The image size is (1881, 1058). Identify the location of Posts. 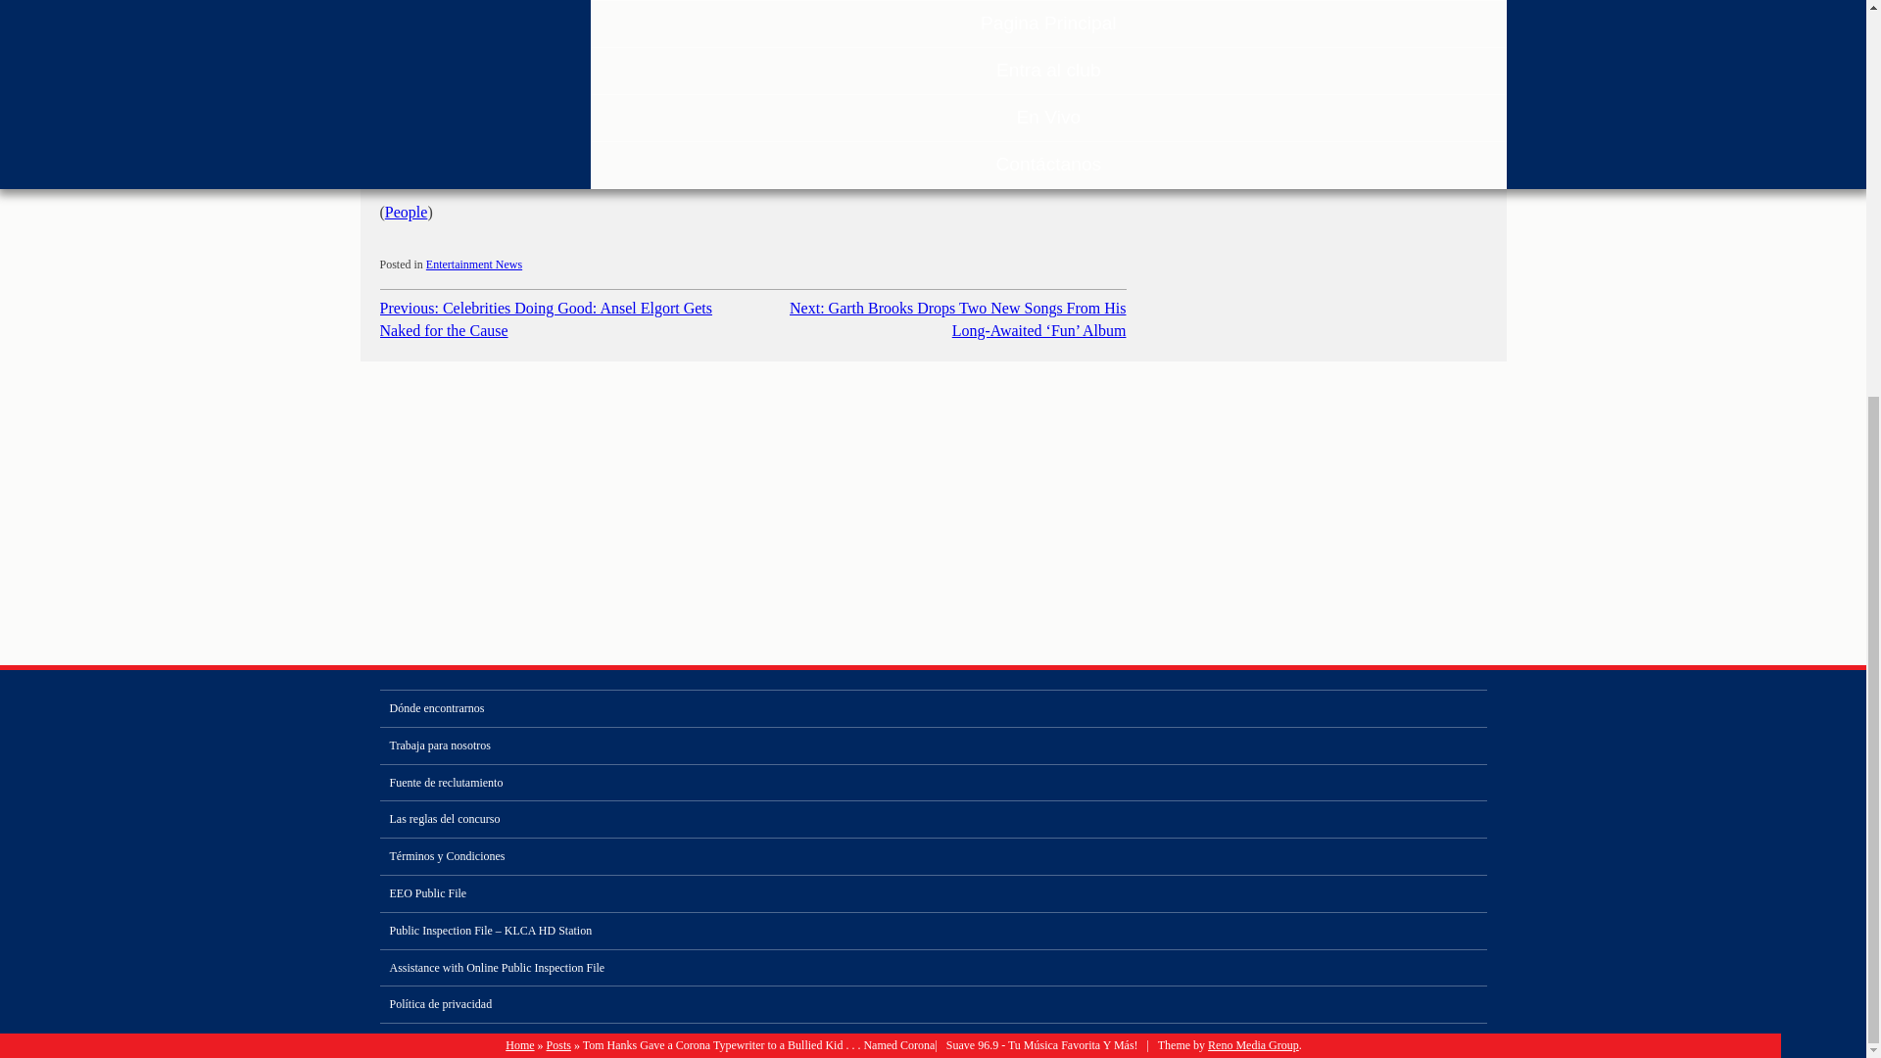
(558, 1044).